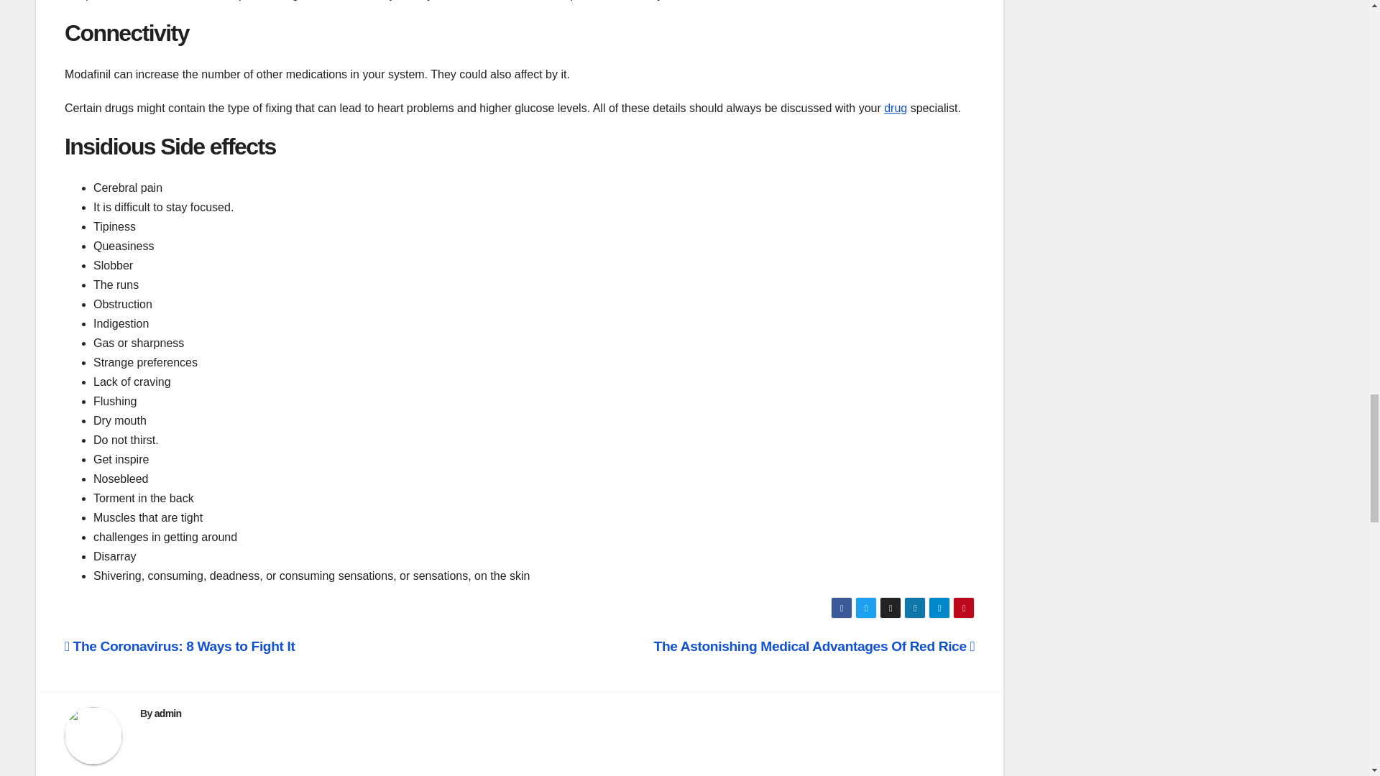  What do you see at coordinates (180, 646) in the screenshot?
I see `The Coronavirus: 8 Ways to Fight It` at bounding box center [180, 646].